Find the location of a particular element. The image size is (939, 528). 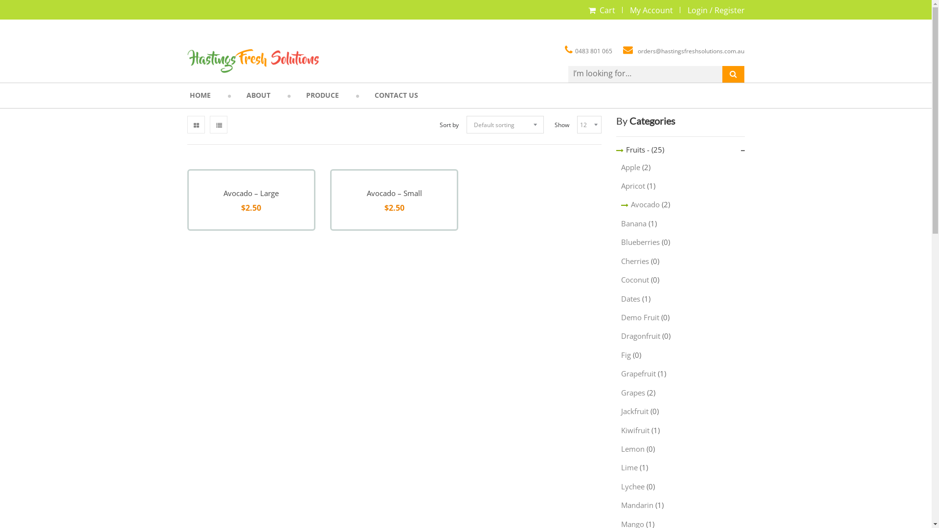

Jackfruit is located at coordinates (635, 411).